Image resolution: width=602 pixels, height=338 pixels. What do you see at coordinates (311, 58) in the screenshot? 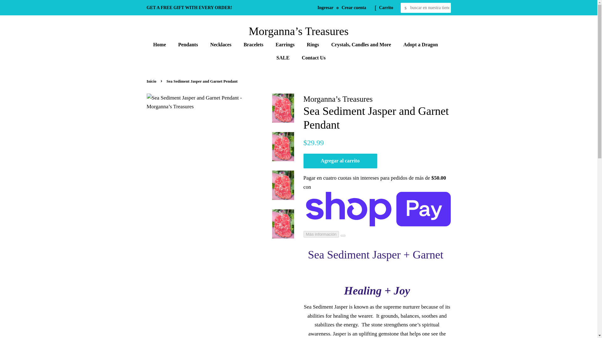
I see `Contact Us` at bounding box center [311, 58].